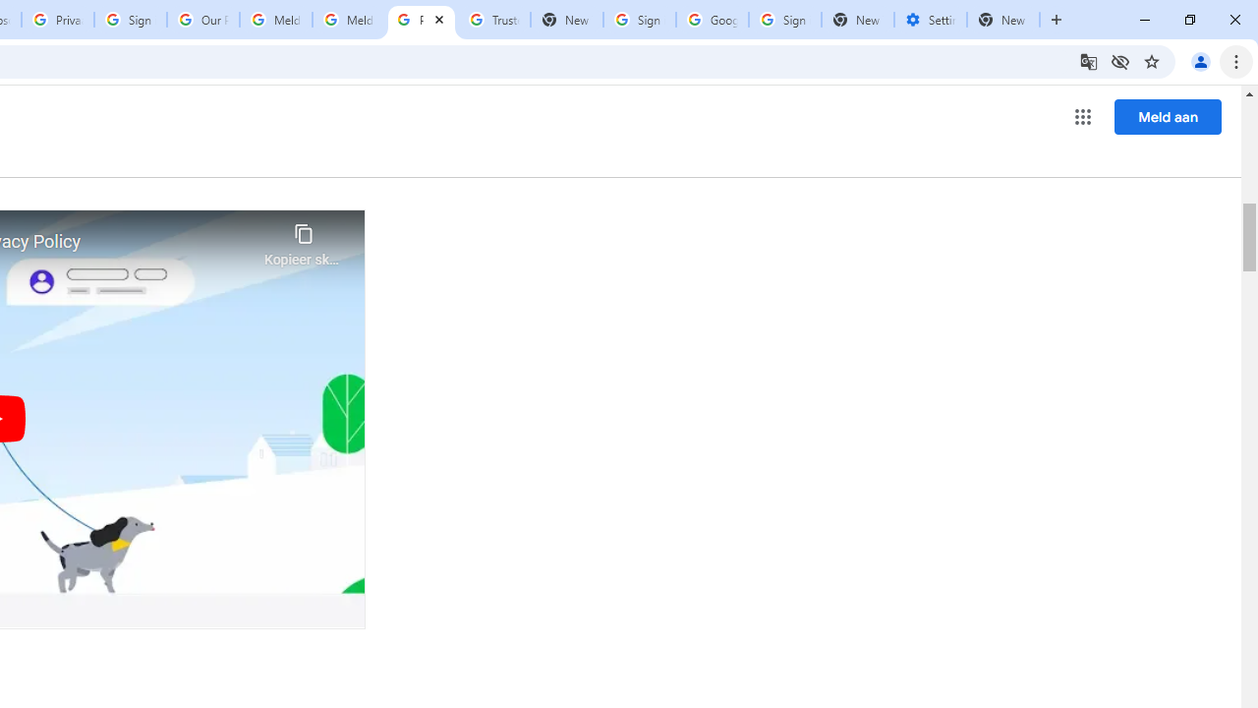 This screenshot has width=1258, height=708. What do you see at coordinates (493, 20) in the screenshot?
I see `Trusted Information and Content - Google Safety Center` at bounding box center [493, 20].